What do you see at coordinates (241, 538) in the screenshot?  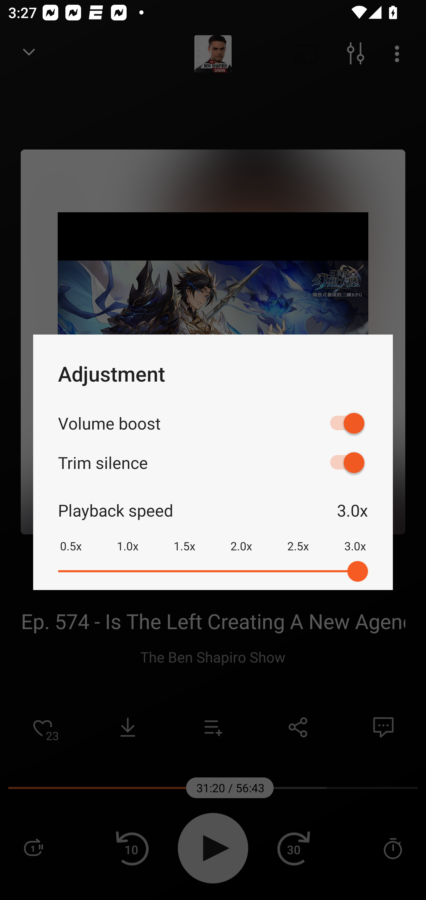 I see `2.0x` at bounding box center [241, 538].